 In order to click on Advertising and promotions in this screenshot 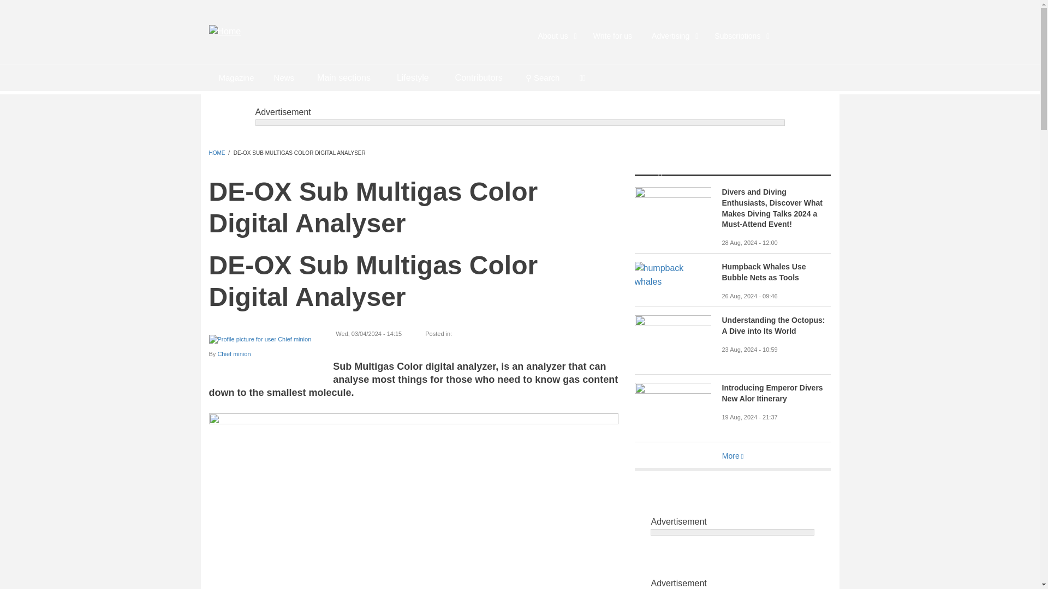, I will do `click(672, 36)`.